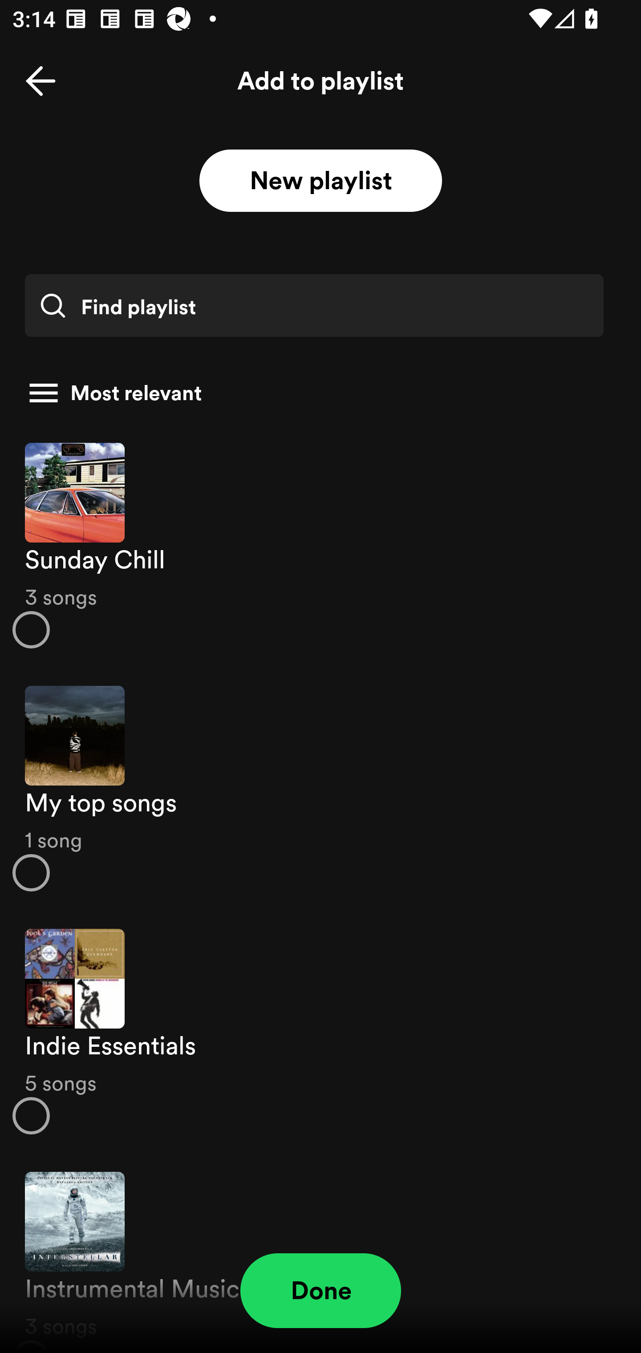 This screenshot has height=1353, width=641. Describe the element at coordinates (320, 1253) in the screenshot. I see `Instrumental Music 3 songs` at that location.